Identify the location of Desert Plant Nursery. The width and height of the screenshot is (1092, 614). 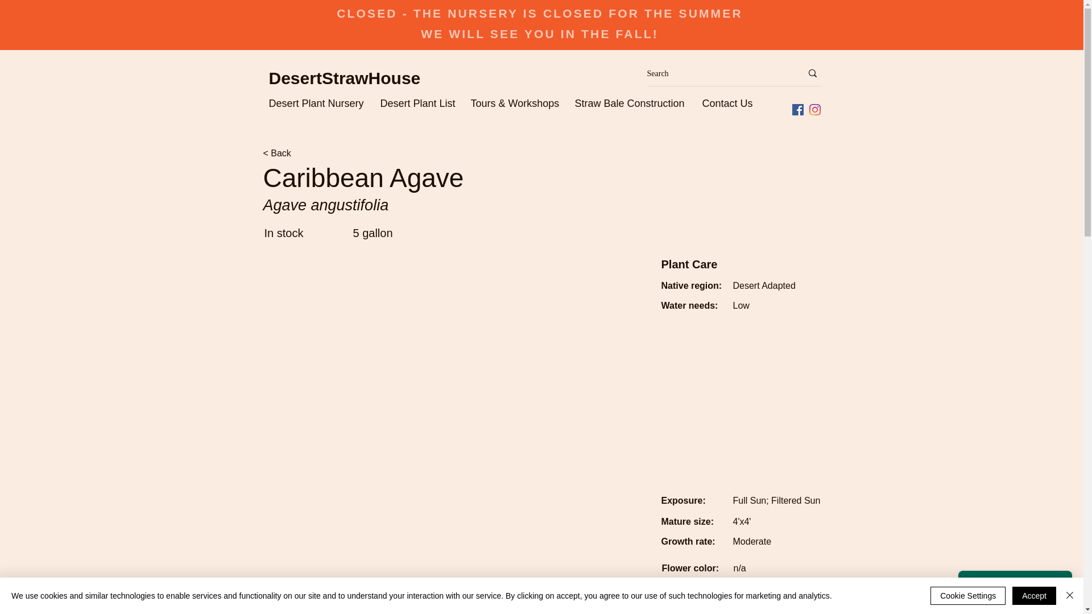
(318, 102).